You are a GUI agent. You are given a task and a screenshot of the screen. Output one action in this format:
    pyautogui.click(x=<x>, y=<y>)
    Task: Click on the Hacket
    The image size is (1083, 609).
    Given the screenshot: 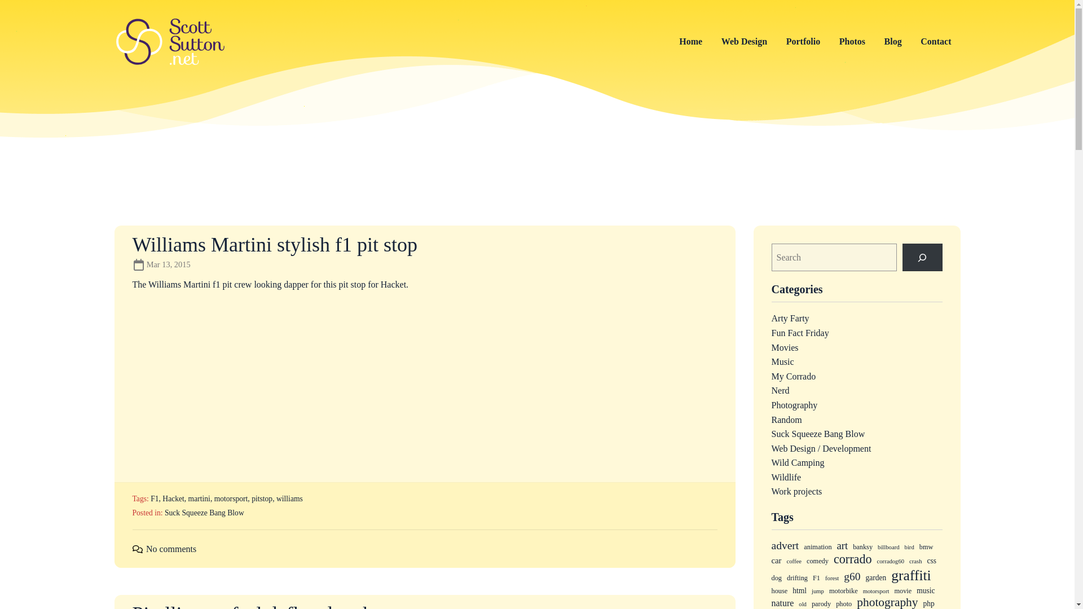 What is the action you would take?
    pyautogui.click(x=173, y=498)
    